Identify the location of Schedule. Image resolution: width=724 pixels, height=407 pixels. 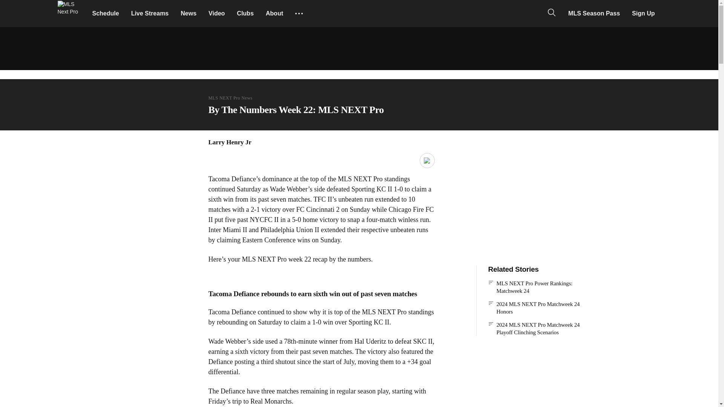
(105, 13).